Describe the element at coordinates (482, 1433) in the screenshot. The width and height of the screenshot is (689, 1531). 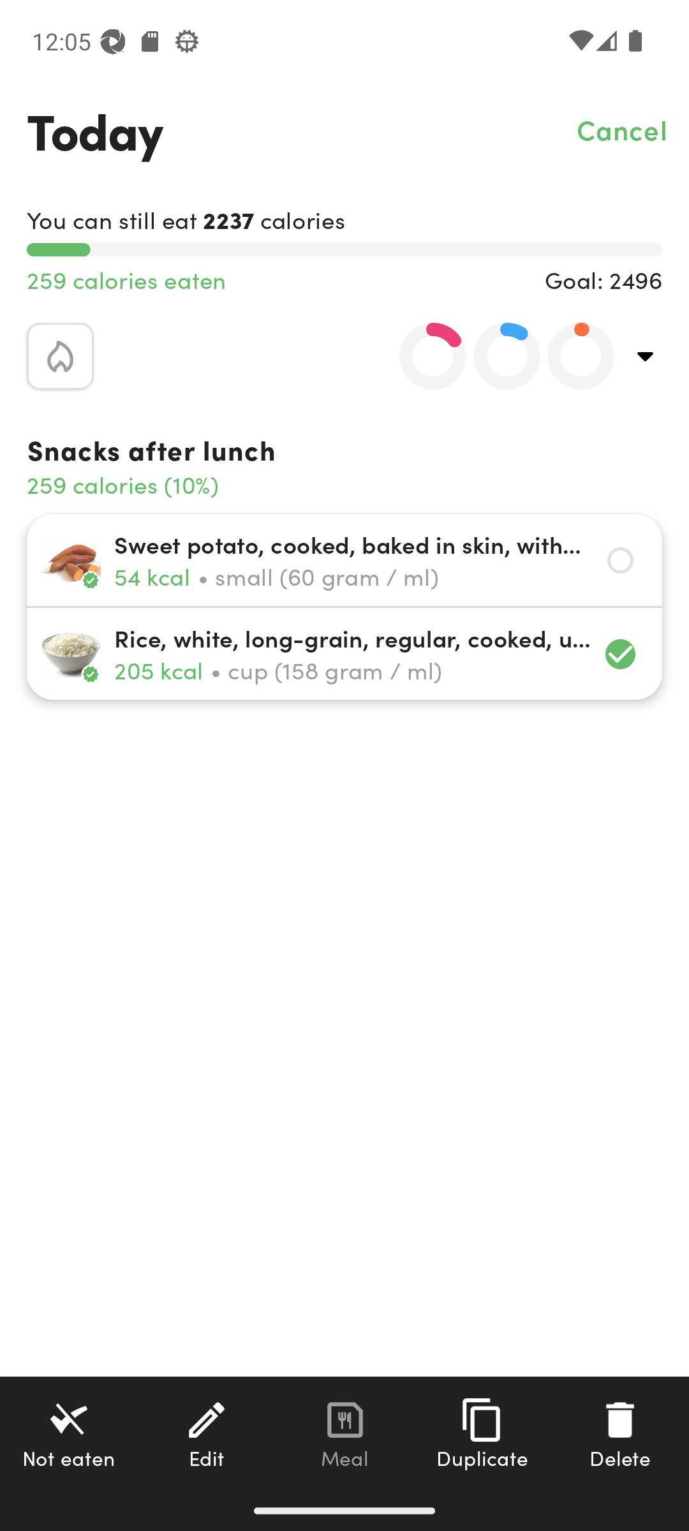
I see `Duplicate` at that location.